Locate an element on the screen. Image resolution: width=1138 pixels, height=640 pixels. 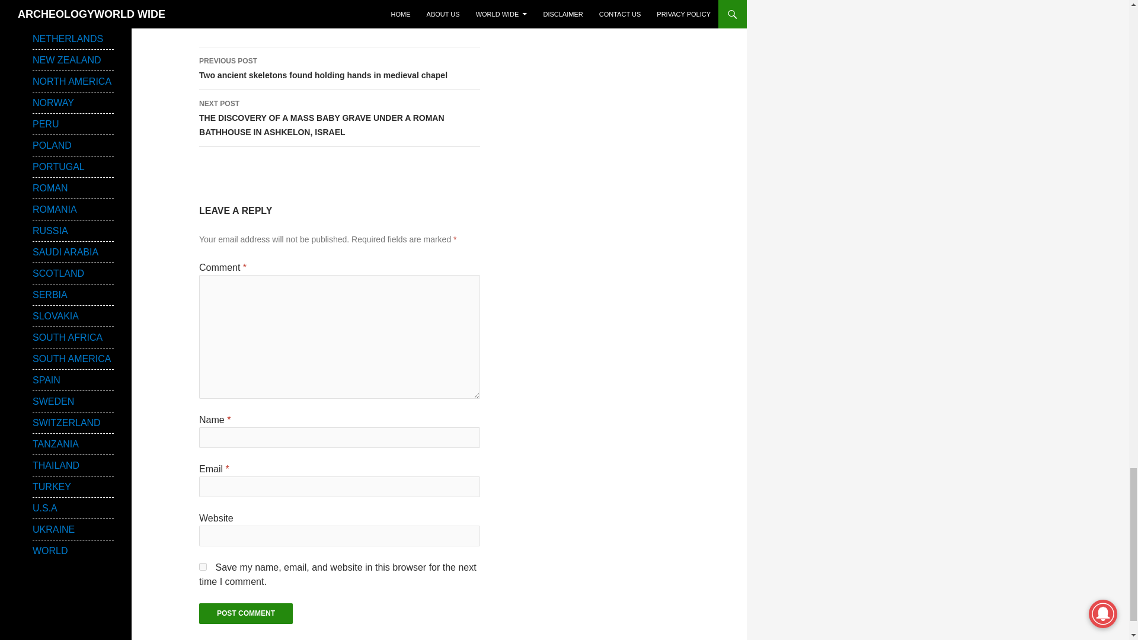
Post Comment is located at coordinates (245, 614).